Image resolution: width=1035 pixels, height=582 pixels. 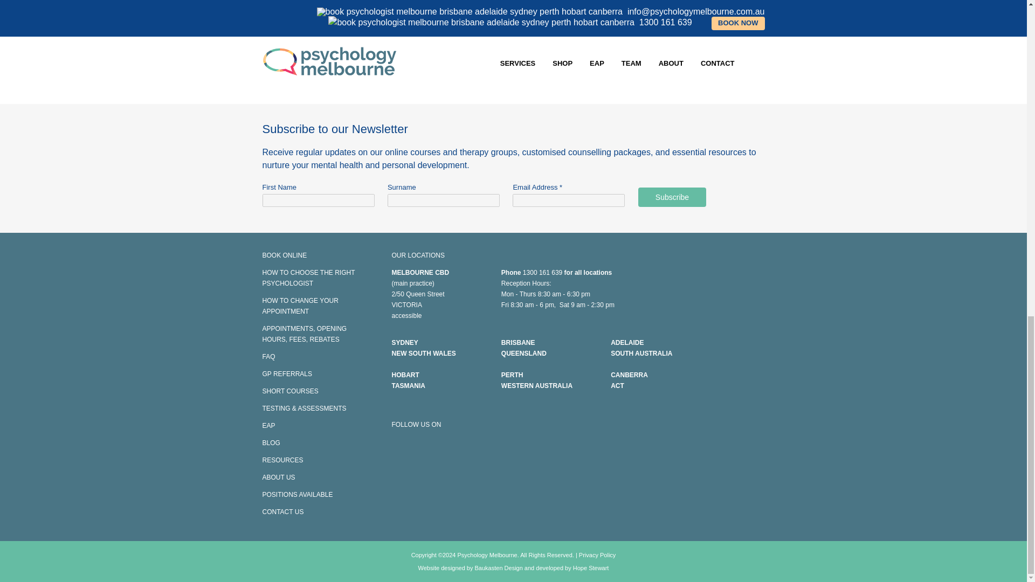 What do you see at coordinates (672, 197) in the screenshot?
I see `Subscribe` at bounding box center [672, 197].